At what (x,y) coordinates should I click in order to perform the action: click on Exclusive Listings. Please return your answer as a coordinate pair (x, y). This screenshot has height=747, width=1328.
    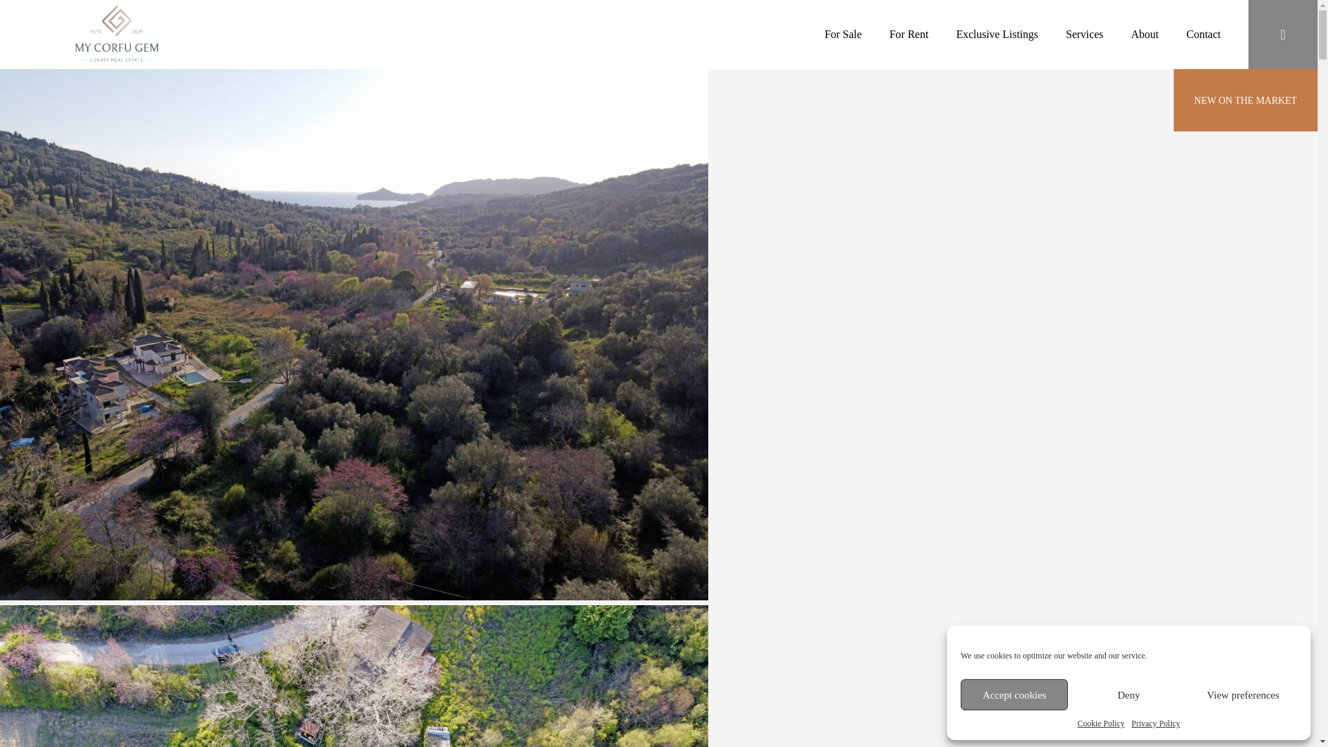
    Looking at the image, I should click on (997, 35).